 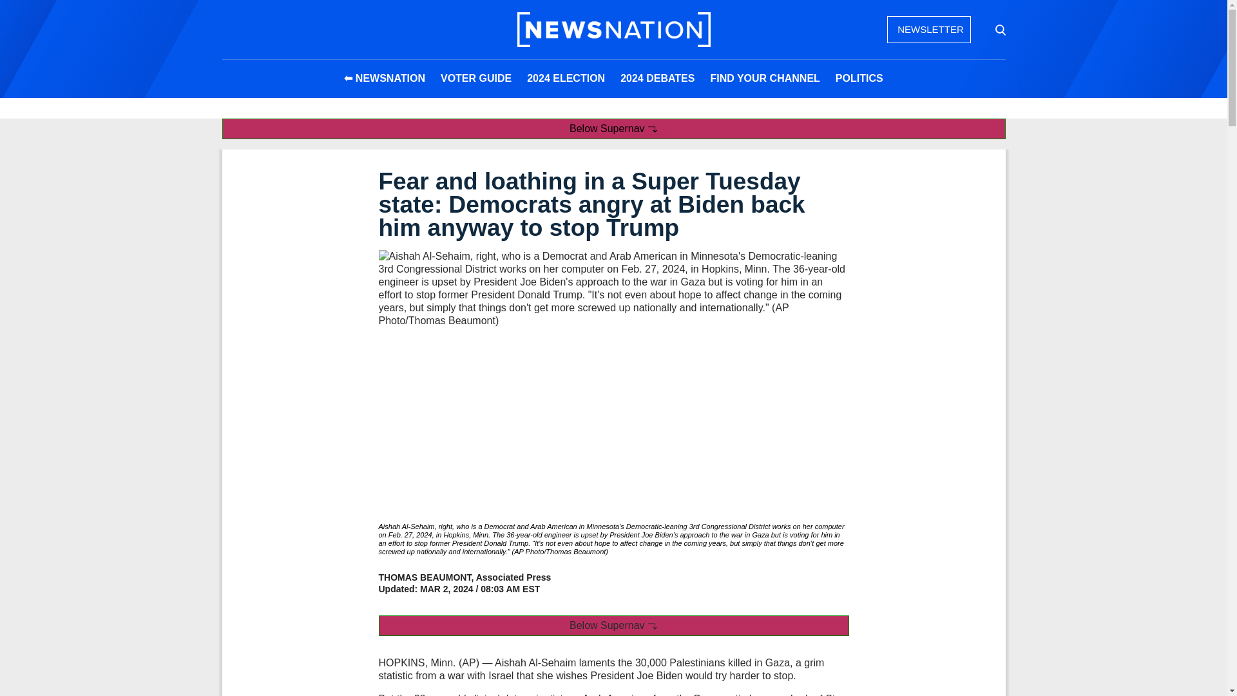 I want to click on NEWSLETTER, so click(x=928, y=29).